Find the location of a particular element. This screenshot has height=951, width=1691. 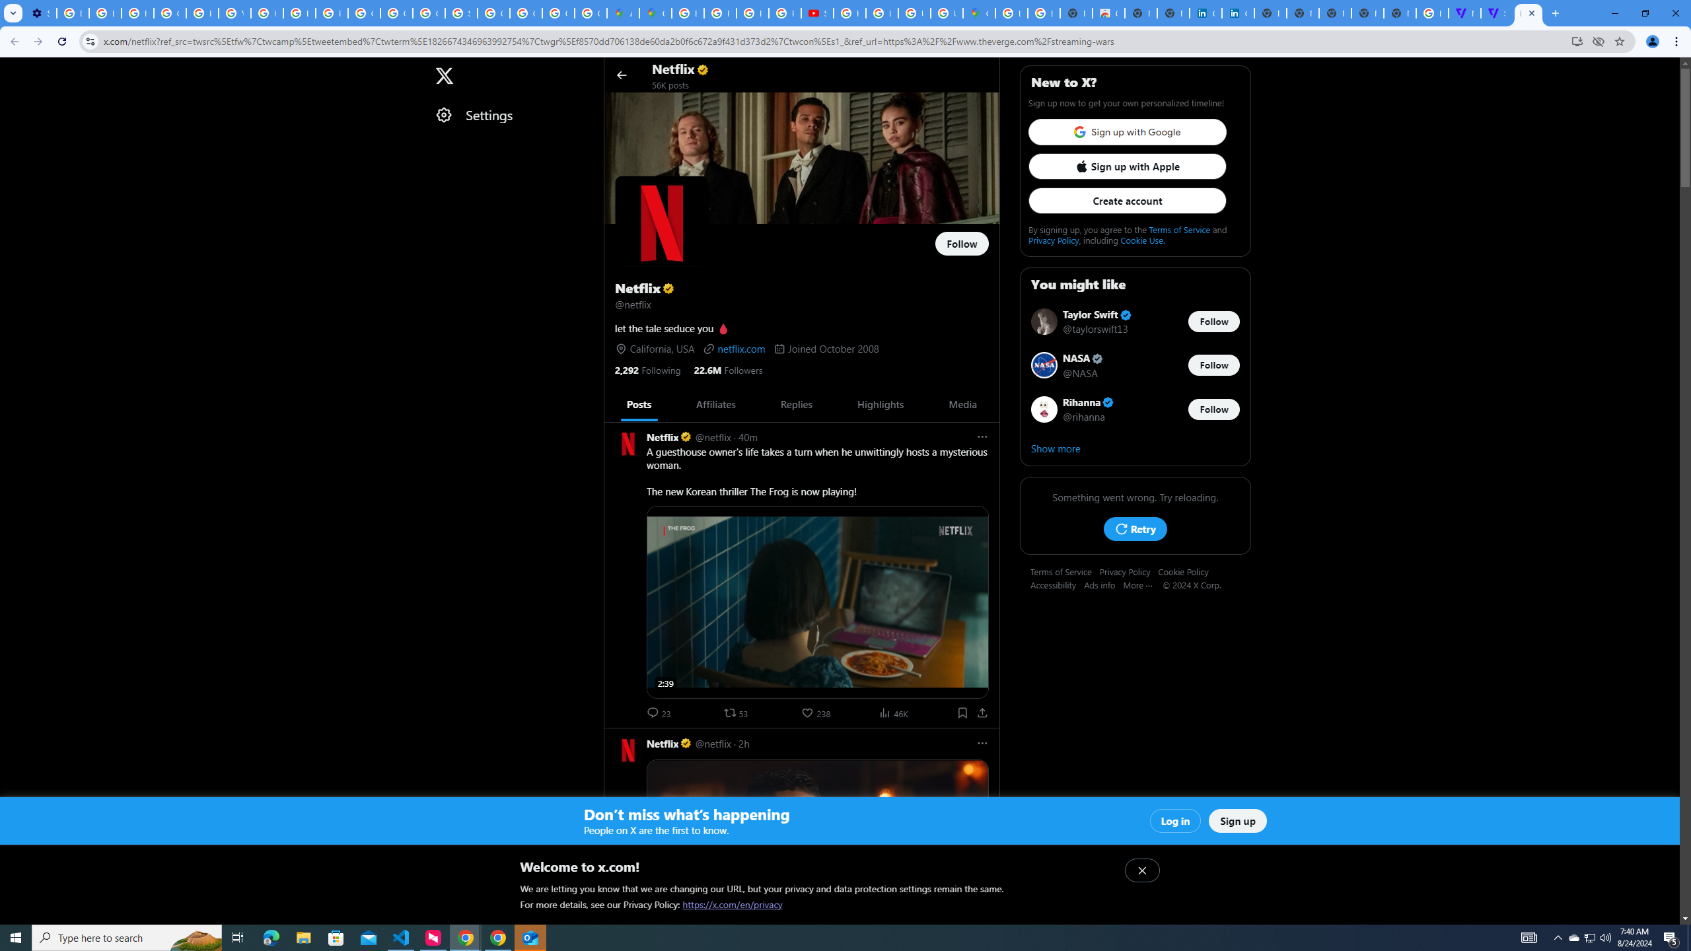

Sign up with Apple is located at coordinates (1127, 166).